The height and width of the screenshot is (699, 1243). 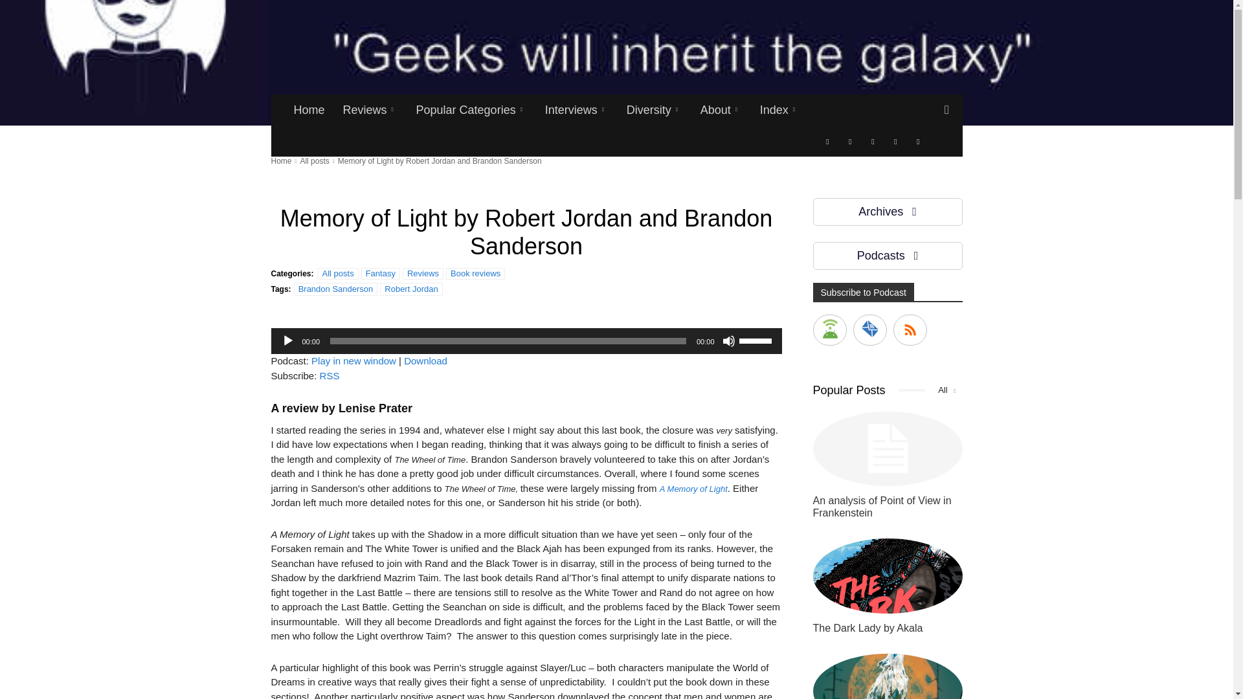 I want to click on Subscribe via RSS, so click(x=329, y=375).